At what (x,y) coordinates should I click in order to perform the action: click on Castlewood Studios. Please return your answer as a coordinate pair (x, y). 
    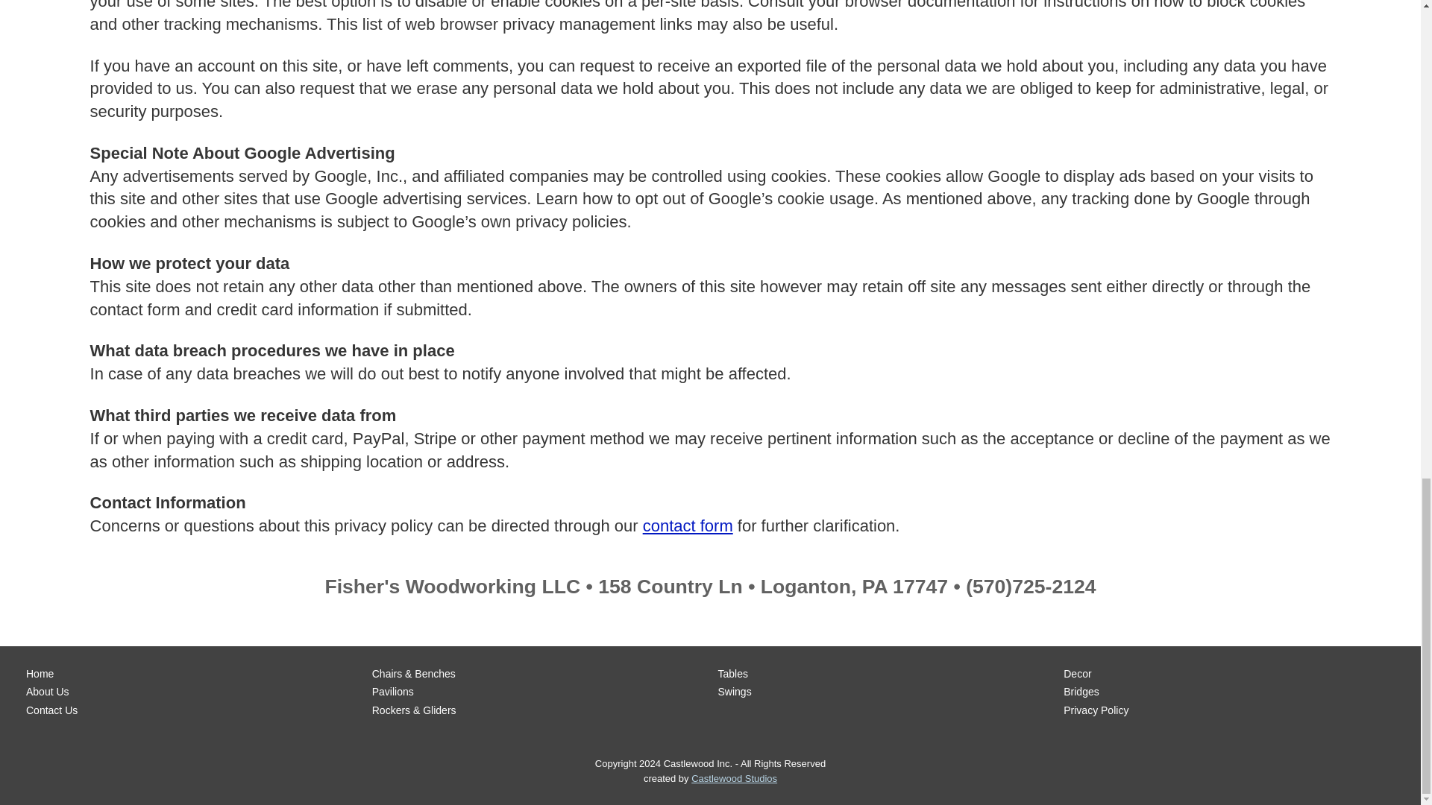
    Looking at the image, I should click on (734, 778).